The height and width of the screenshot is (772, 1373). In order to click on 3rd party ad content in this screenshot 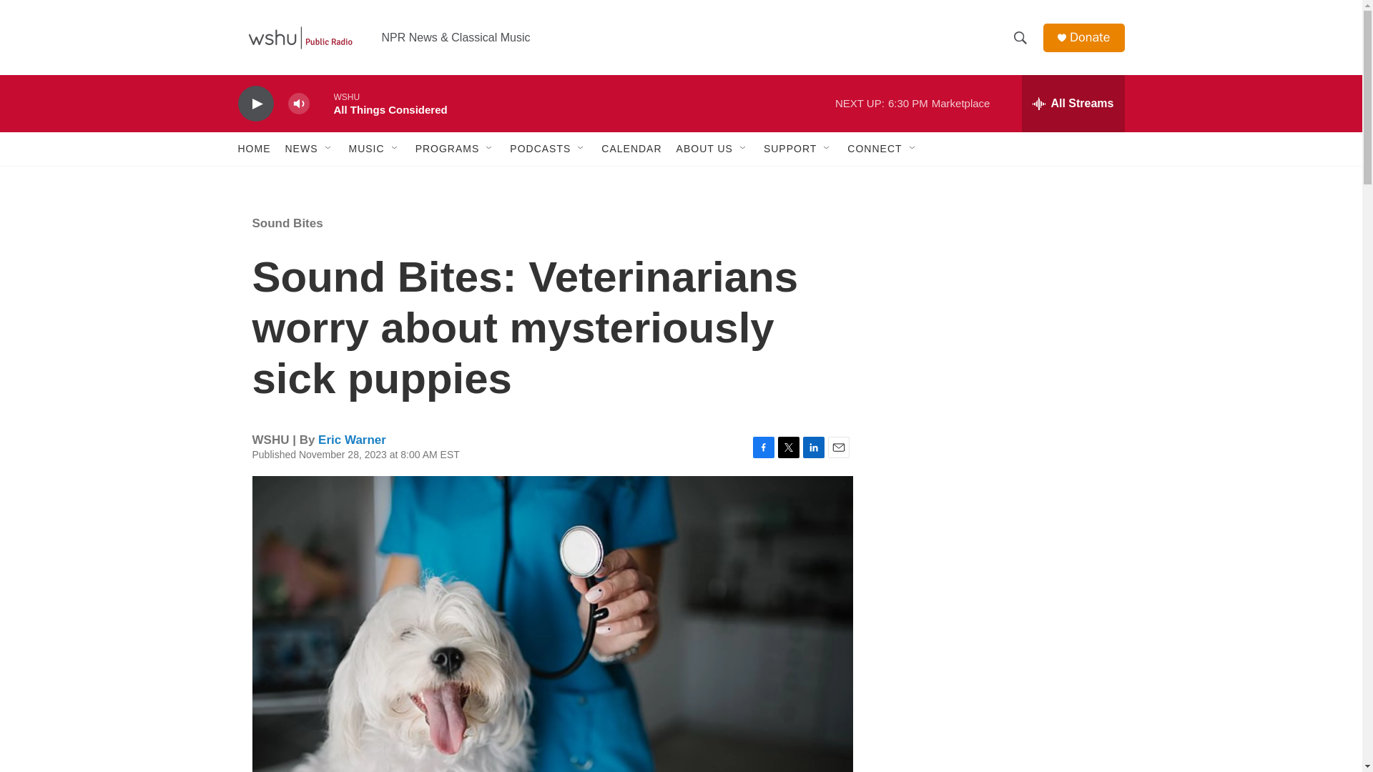, I will do `click(1002, 698)`.